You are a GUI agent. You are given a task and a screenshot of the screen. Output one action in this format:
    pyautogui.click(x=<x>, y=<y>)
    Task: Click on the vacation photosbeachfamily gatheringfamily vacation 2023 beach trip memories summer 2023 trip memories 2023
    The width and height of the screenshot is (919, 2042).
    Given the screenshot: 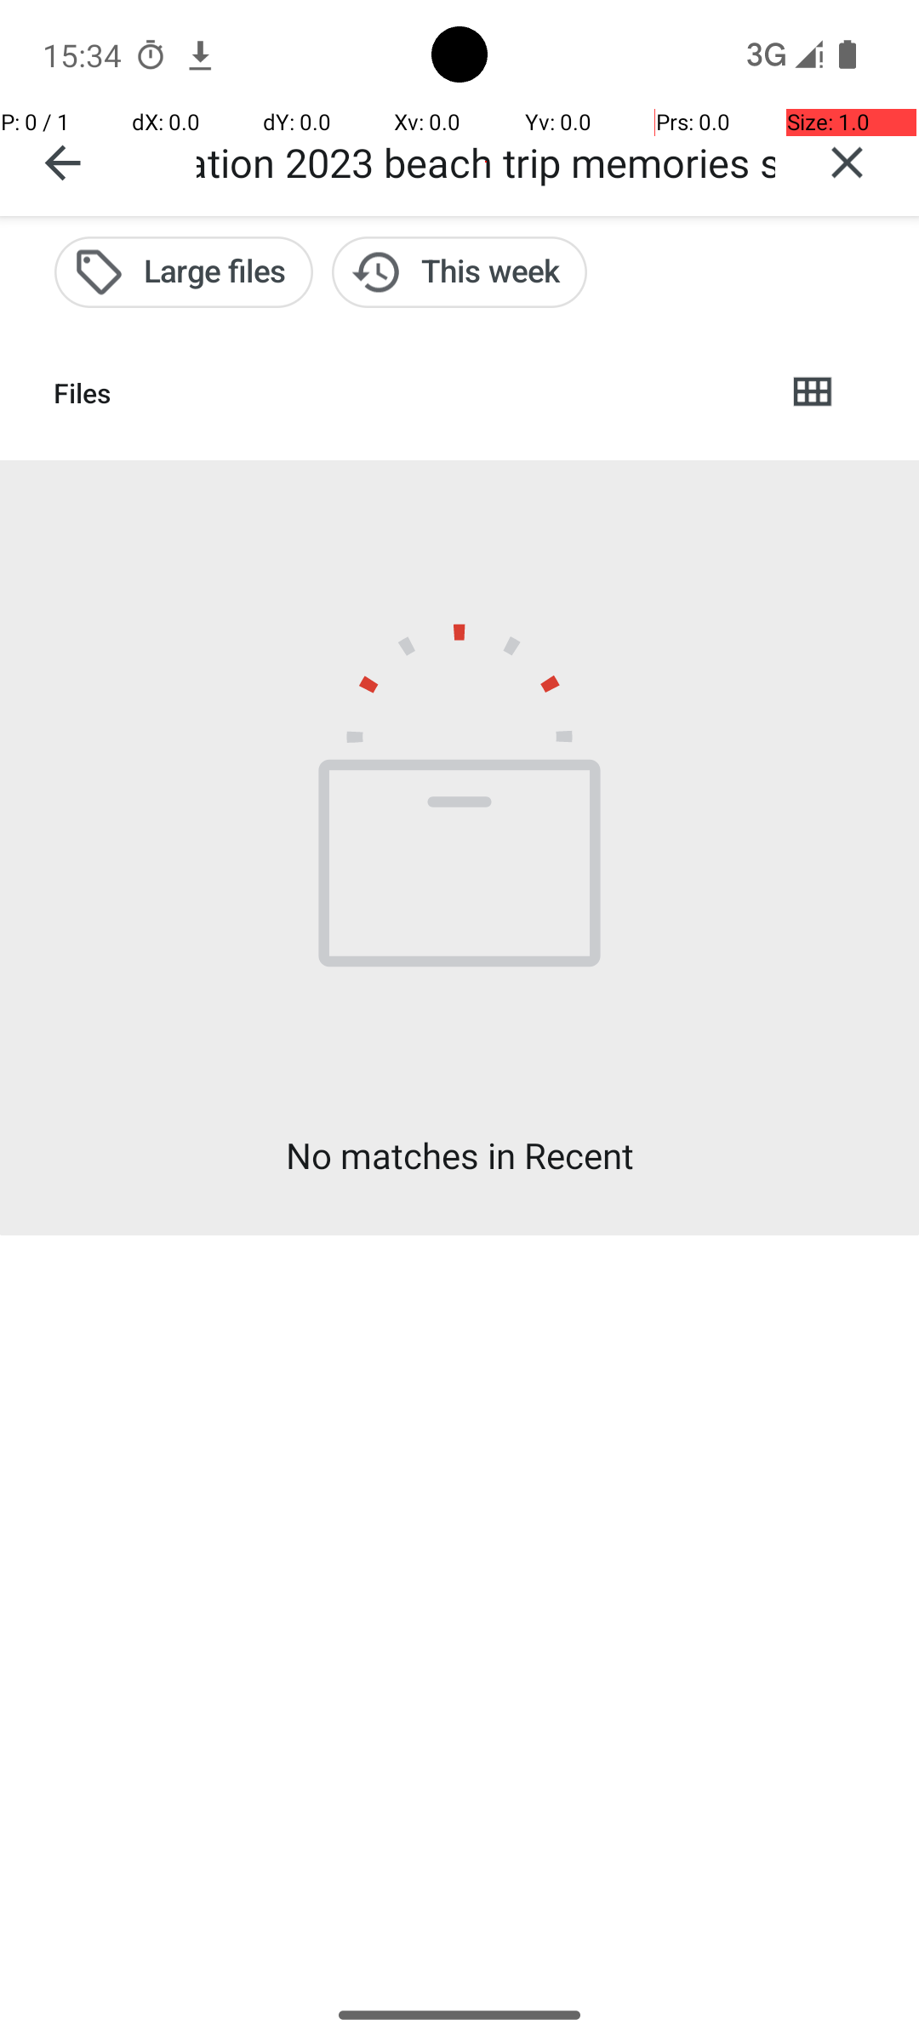 What is the action you would take?
    pyautogui.click(x=486, y=162)
    